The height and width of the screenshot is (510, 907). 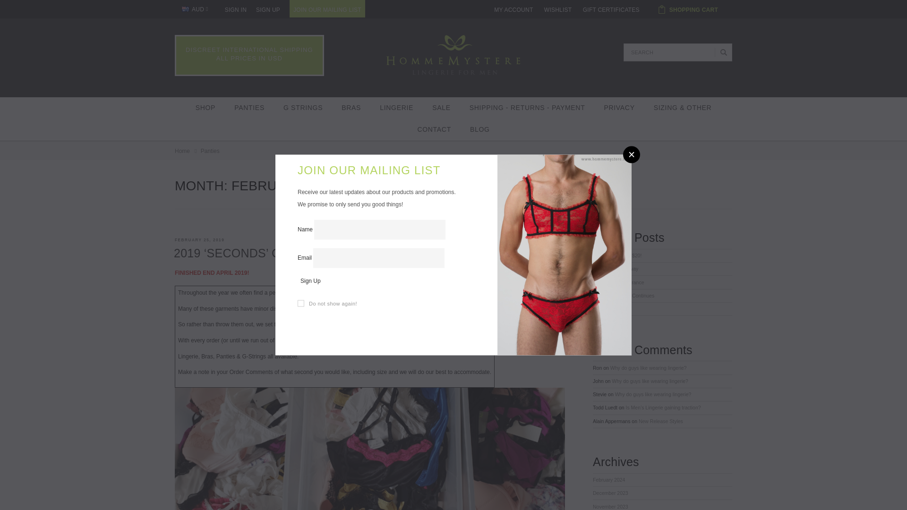 I want to click on SALE, so click(x=441, y=108).